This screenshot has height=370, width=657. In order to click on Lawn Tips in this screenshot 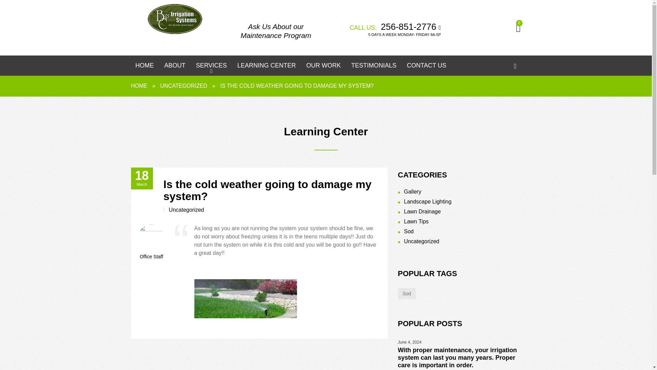, I will do `click(416, 221)`.